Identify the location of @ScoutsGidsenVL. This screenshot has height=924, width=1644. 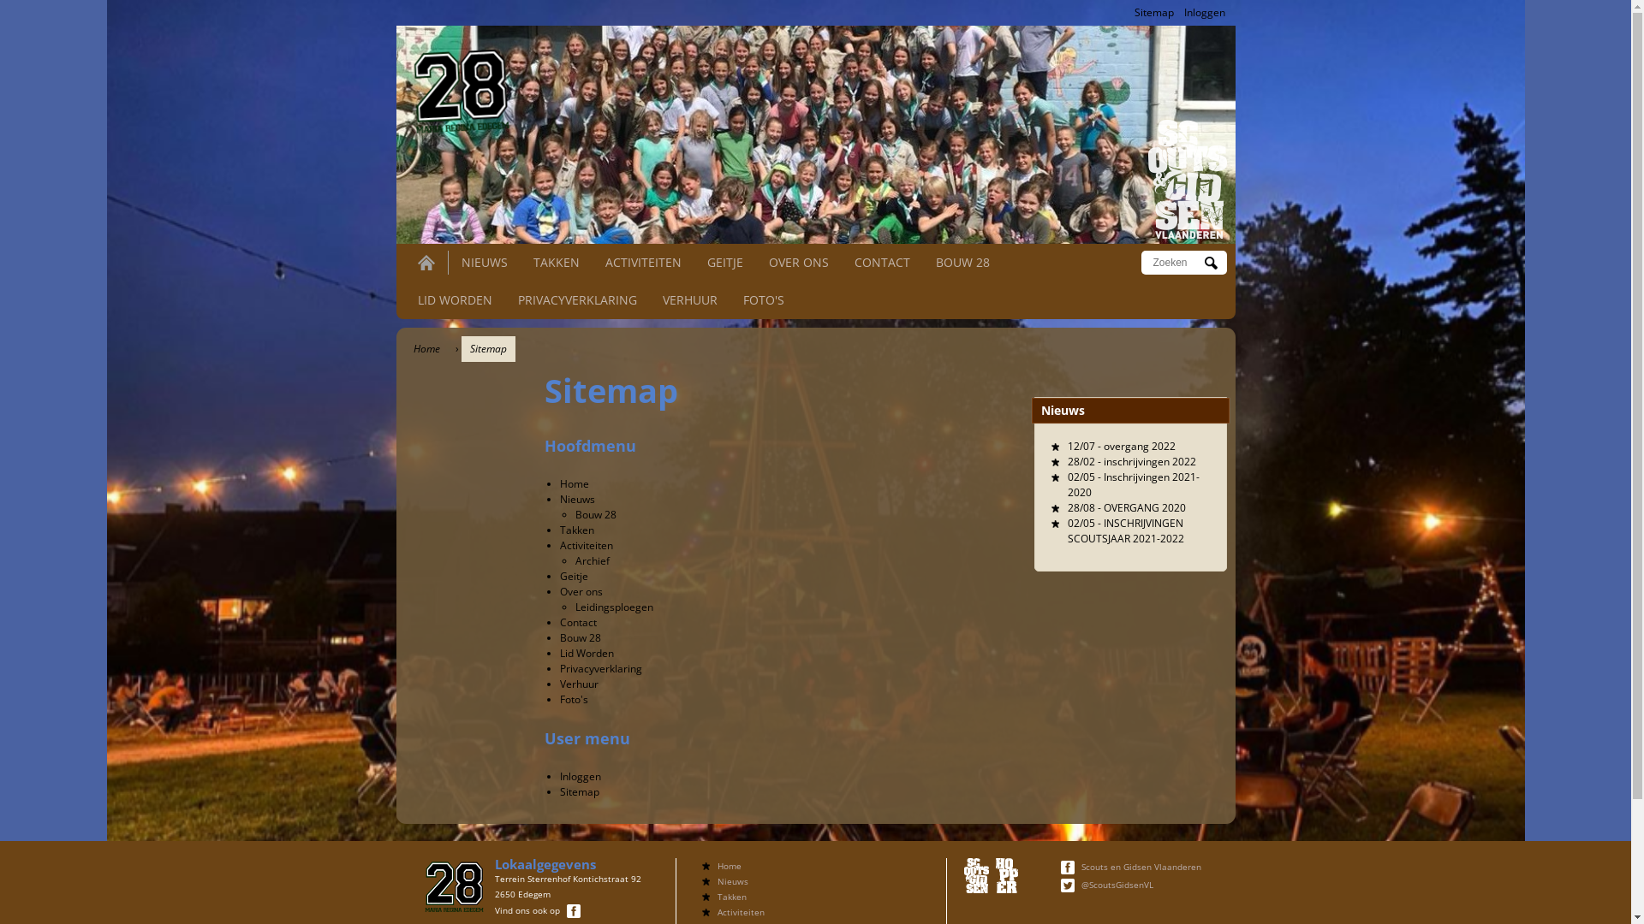
(1117, 885).